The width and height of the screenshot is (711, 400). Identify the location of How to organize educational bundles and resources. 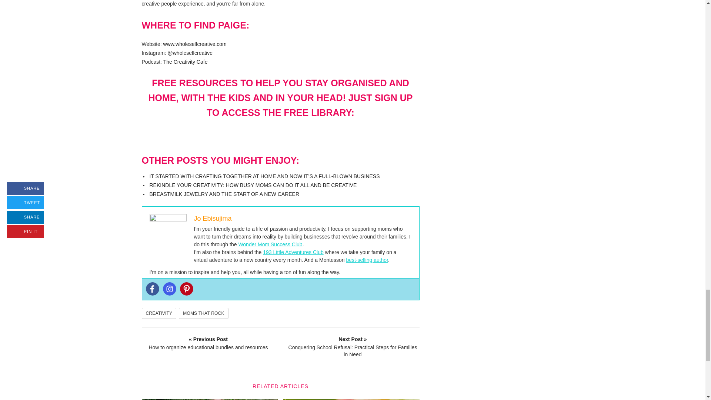
(208, 343).